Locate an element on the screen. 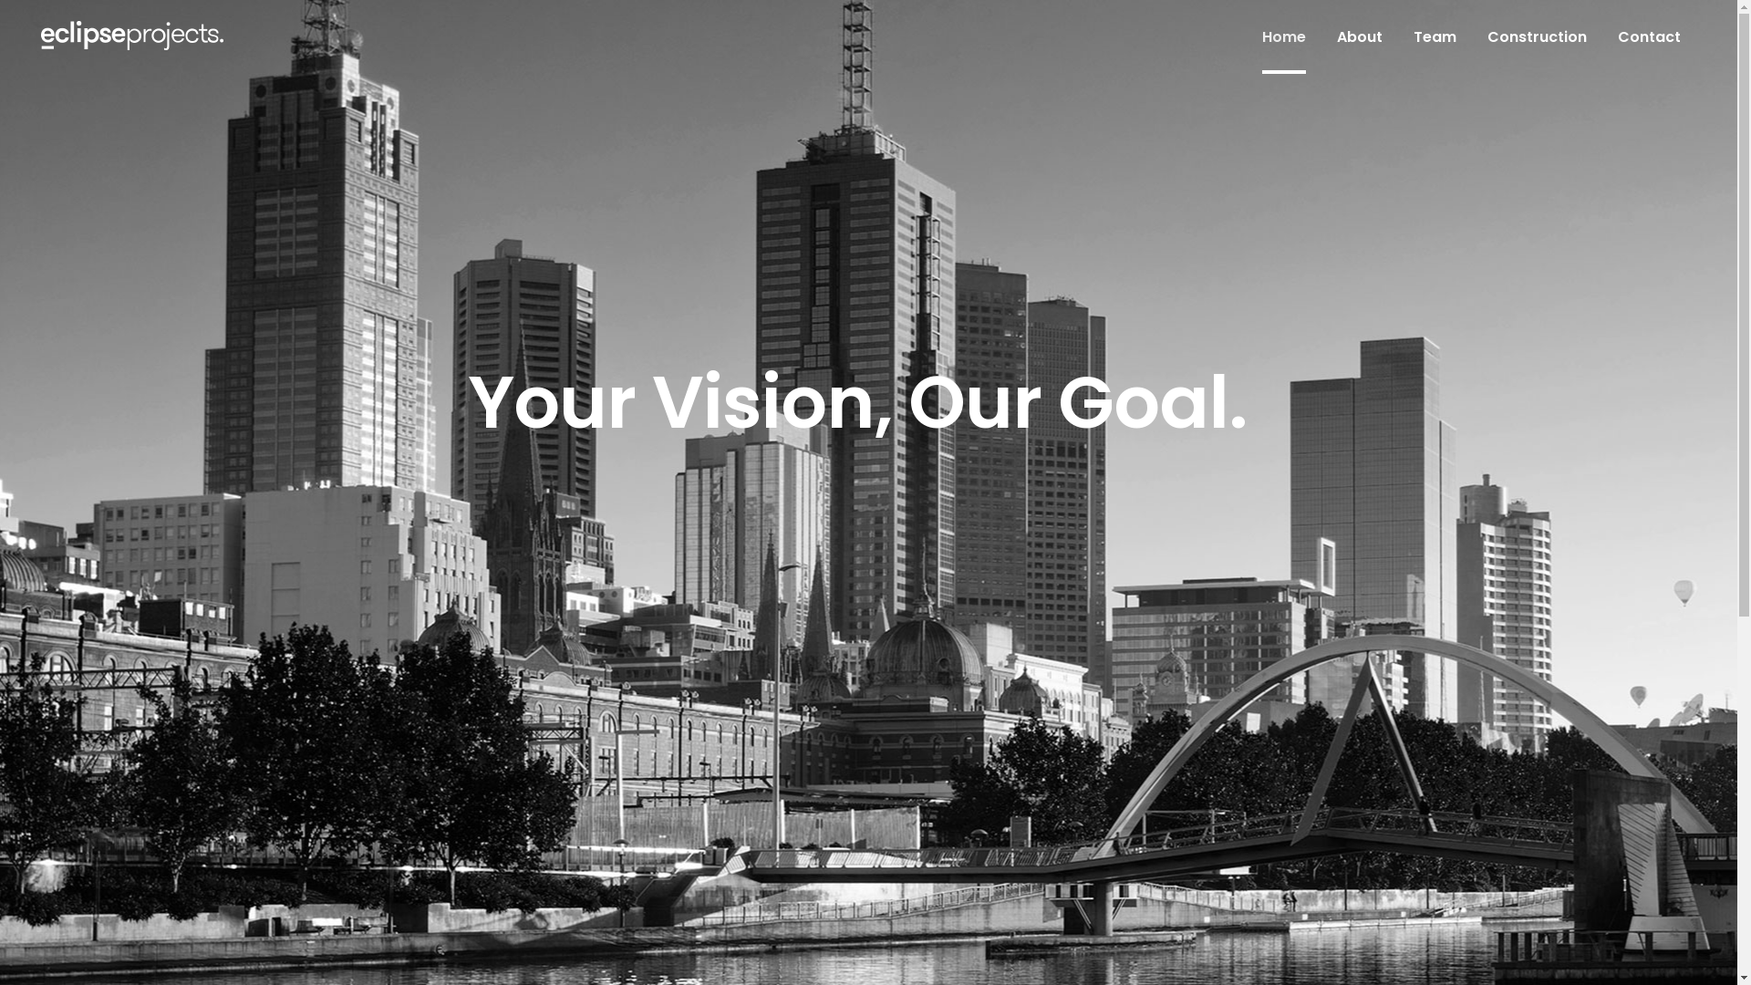 The width and height of the screenshot is (1751, 985). Construction is located at coordinates (1538, 36).